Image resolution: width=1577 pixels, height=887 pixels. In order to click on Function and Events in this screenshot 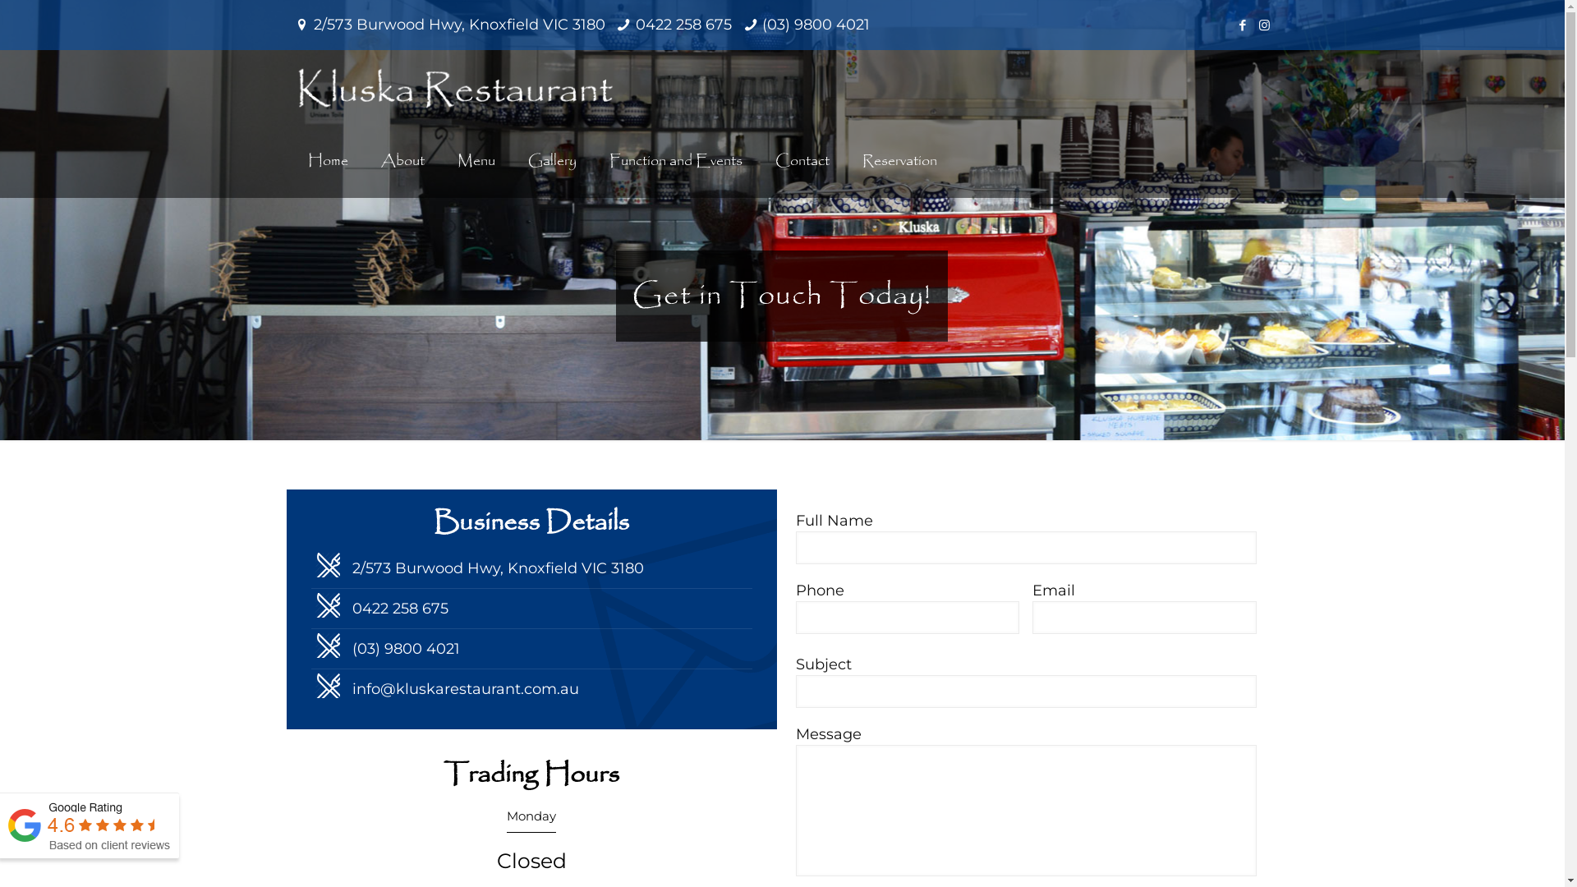, I will do `click(676, 161)`.